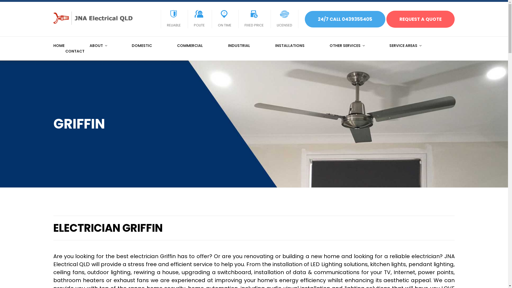  What do you see at coordinates (421, 19) in the screenshot?
I see `REQUEST A QUOTE` at bounding box center [421, 19].